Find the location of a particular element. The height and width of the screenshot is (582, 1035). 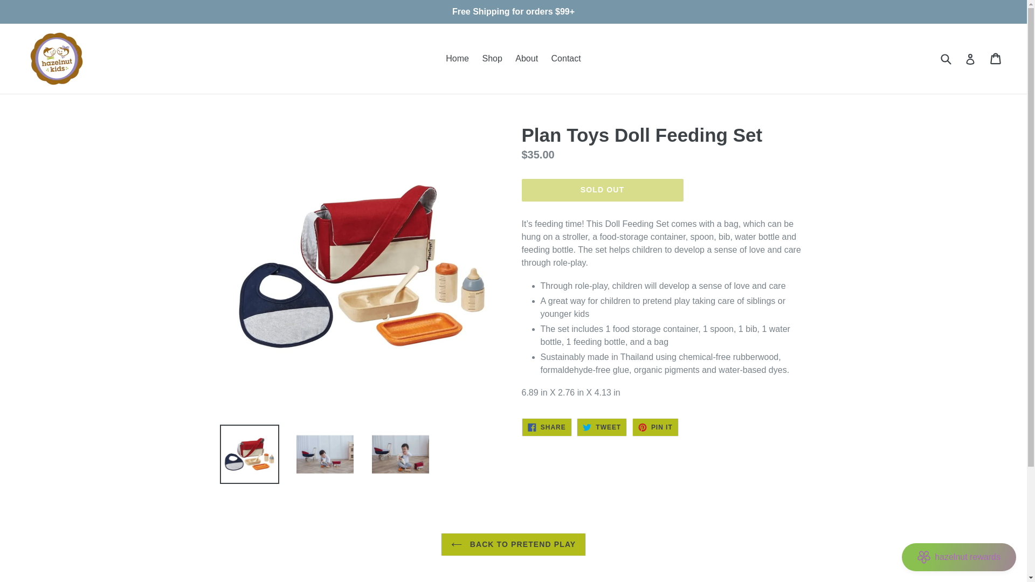

About is located at coordinates (527, 58).